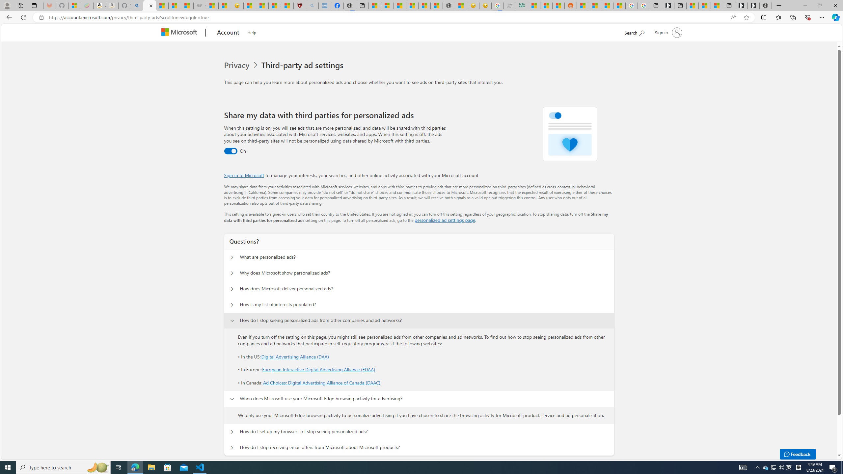  I want to click on MSNBC - MSN, so click(534, 6).